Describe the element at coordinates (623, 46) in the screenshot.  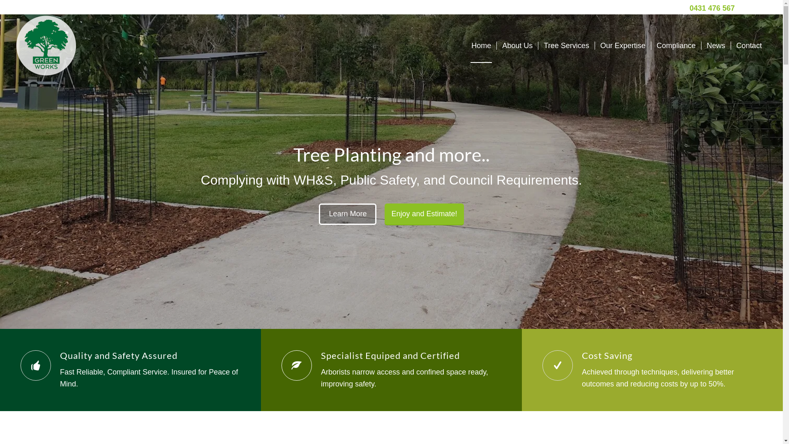
I see `Our Expertise` at that location.